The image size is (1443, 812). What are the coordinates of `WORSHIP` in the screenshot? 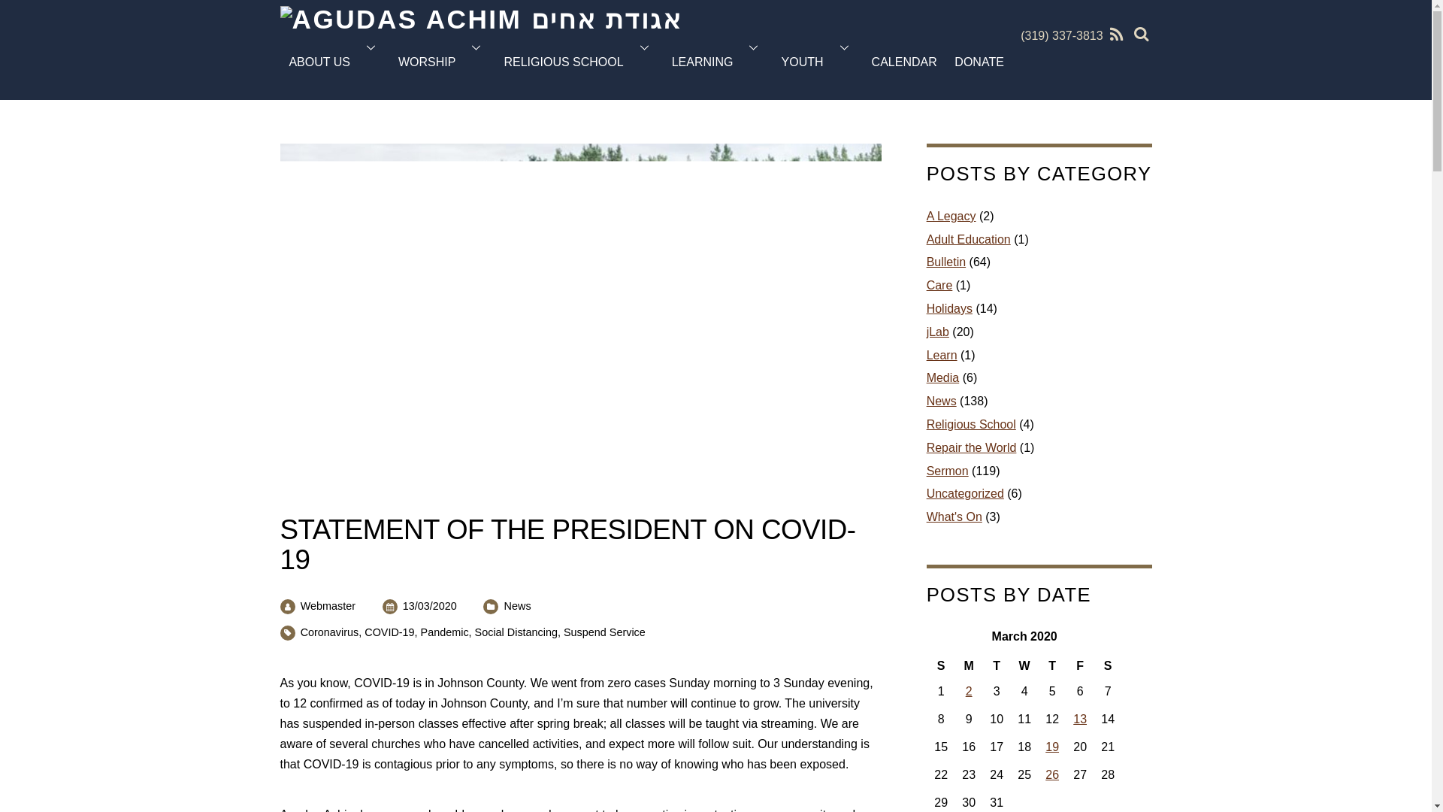 It's located at (442, 62).